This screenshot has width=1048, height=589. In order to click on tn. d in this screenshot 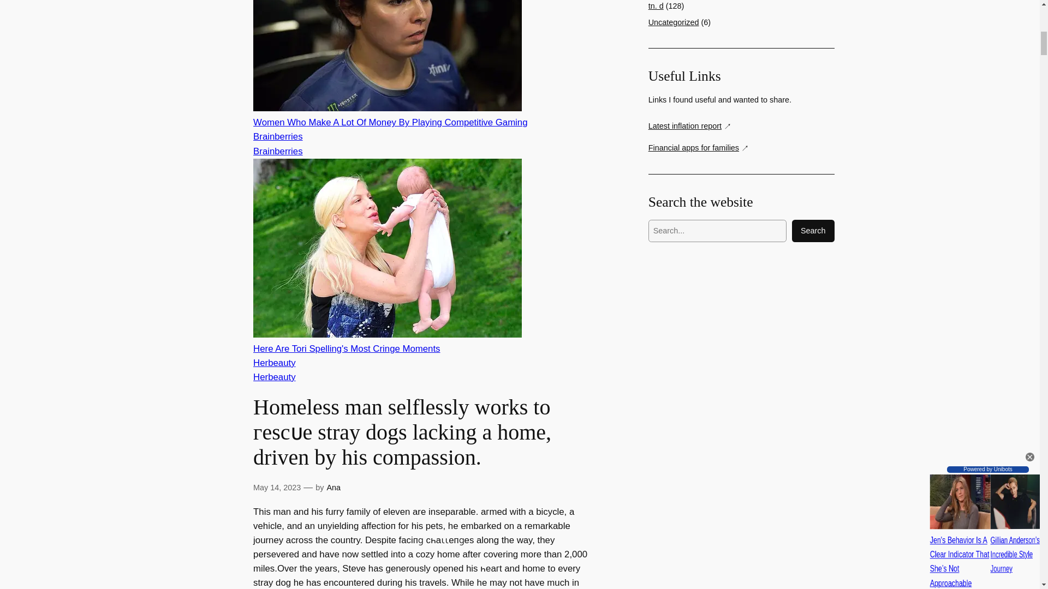, I will do `click(656, 6)`.